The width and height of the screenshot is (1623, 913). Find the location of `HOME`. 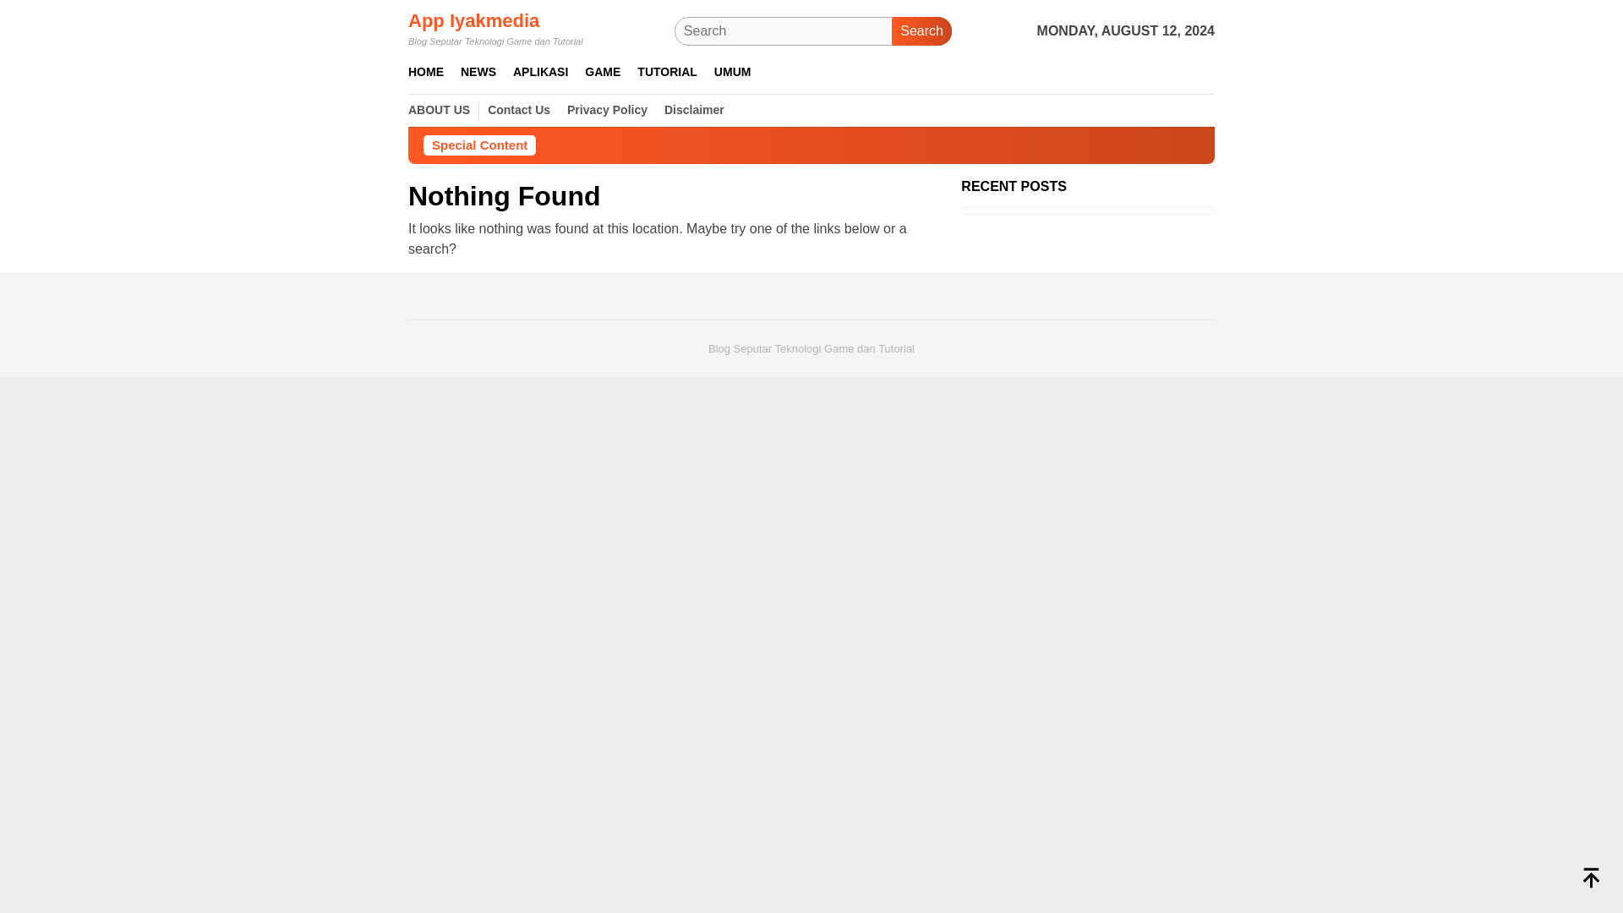

HOME is located at coordinates (426, 73).